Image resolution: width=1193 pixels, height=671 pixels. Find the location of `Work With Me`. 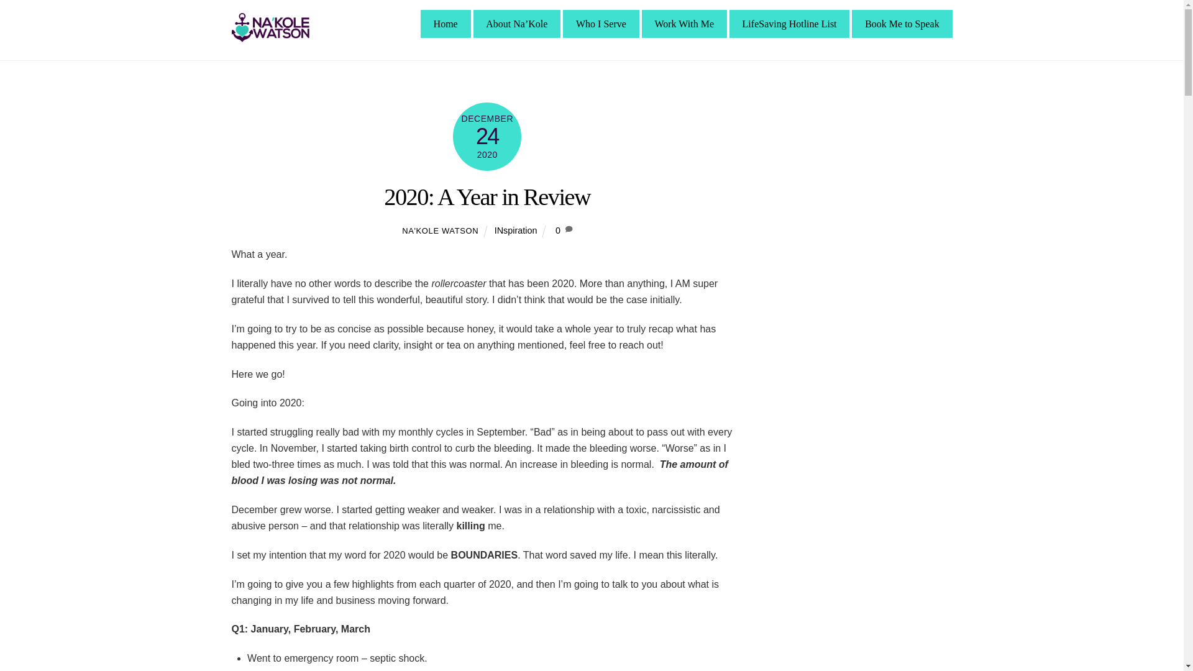

Work With Me is located at coordinates (683, 24).